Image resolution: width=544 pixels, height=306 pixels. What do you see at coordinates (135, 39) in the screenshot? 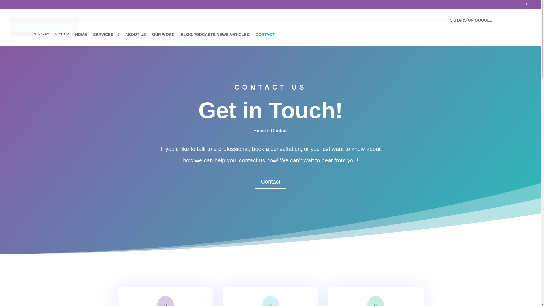
I see `About Us` at bounding box center [135, 39].